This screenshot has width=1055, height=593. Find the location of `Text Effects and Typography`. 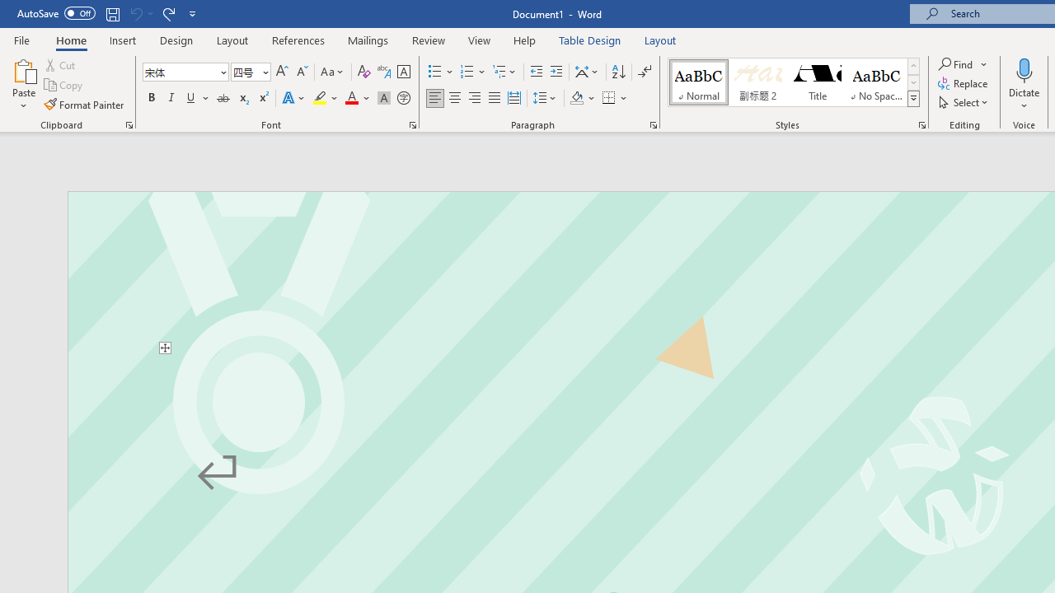

Text Effects and Typography is located at coordinates (294, 99).